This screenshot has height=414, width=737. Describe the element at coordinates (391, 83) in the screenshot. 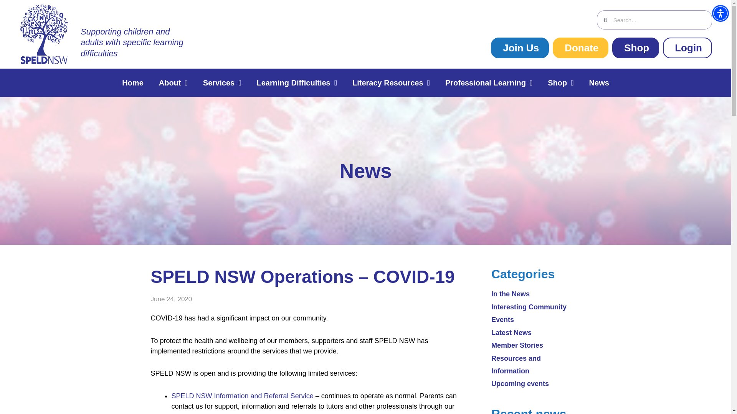

I see `Literacy Resources` at that location.